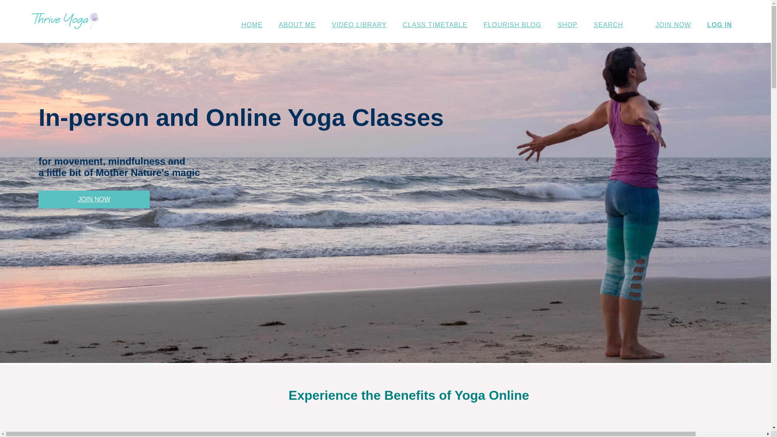 The image size is (777, 437). What do you see at coordinates (297, 25) in the screenshot?
I see `ABOUT ME` at bounding box center [297, 25].